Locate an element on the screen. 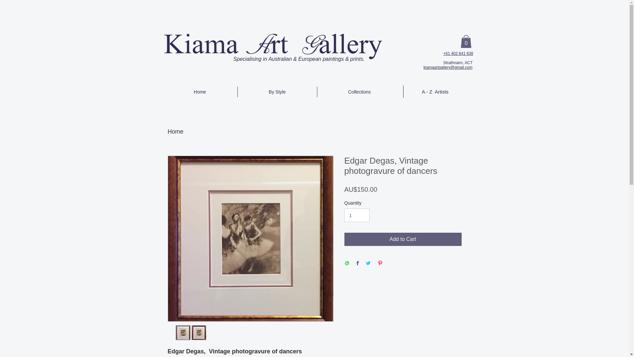  +61 402 841 638 is located at coordinates (458, 54).